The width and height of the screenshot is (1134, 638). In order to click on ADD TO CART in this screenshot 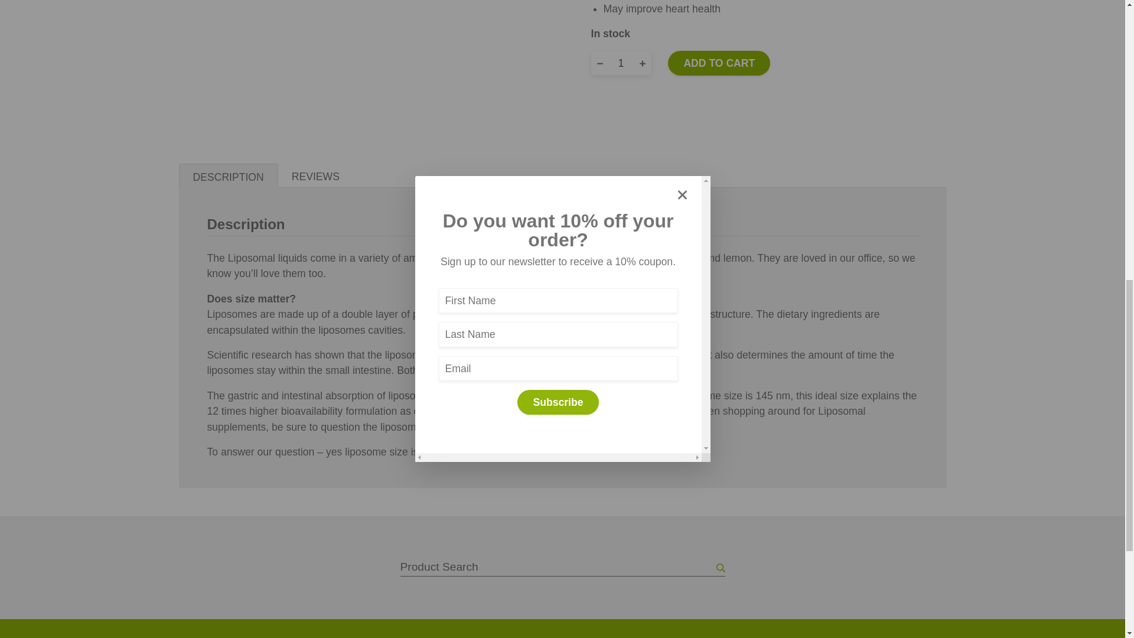, I will do `click(718, 63)`.